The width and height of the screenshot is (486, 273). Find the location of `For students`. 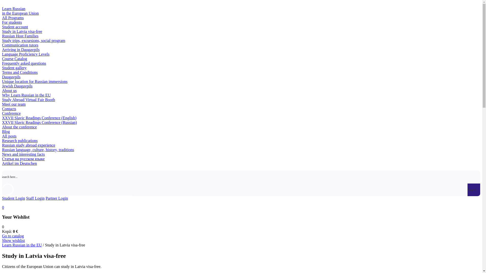

For students is located at coordinates (12, 22).